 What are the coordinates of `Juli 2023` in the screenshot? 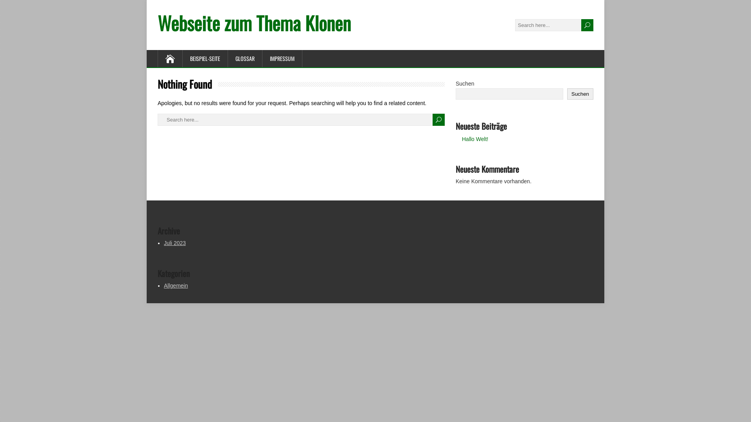 It's located at (175, 243).